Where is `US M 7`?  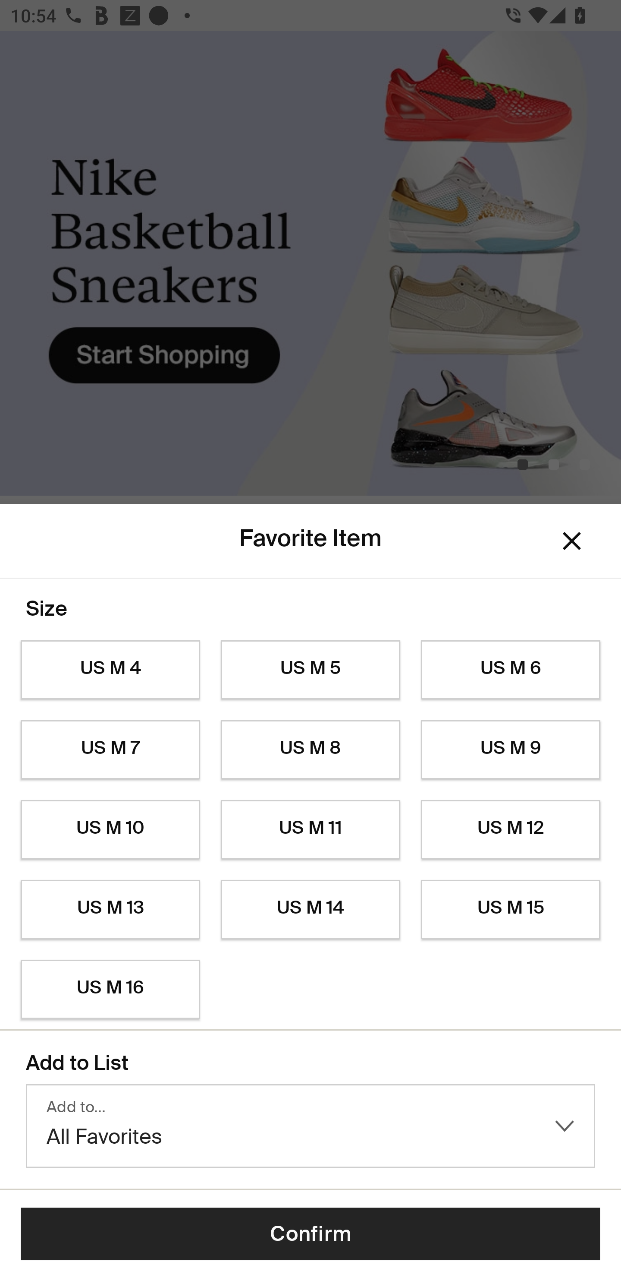
US M 7 is located at coordinates (110, 750).